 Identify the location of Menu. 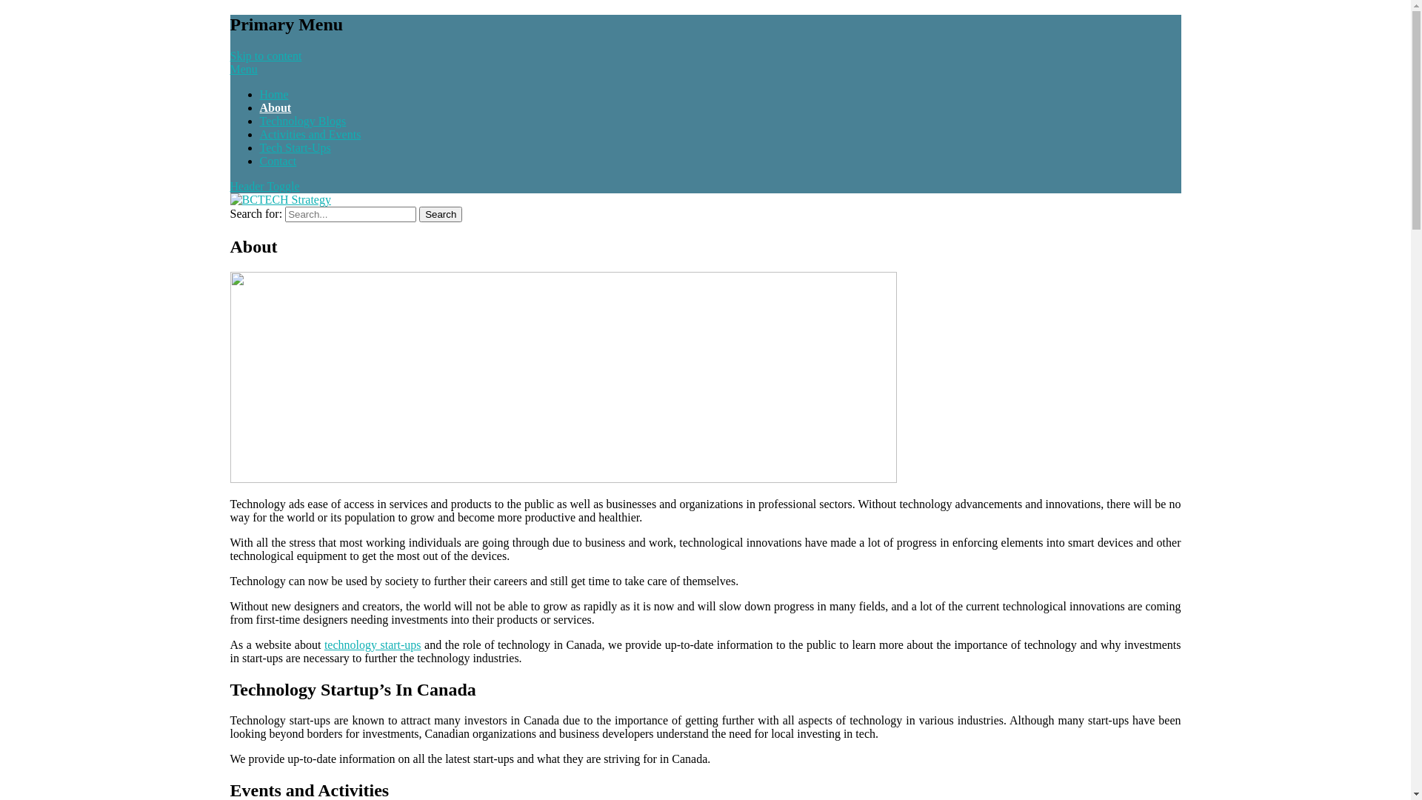
(243, 70).